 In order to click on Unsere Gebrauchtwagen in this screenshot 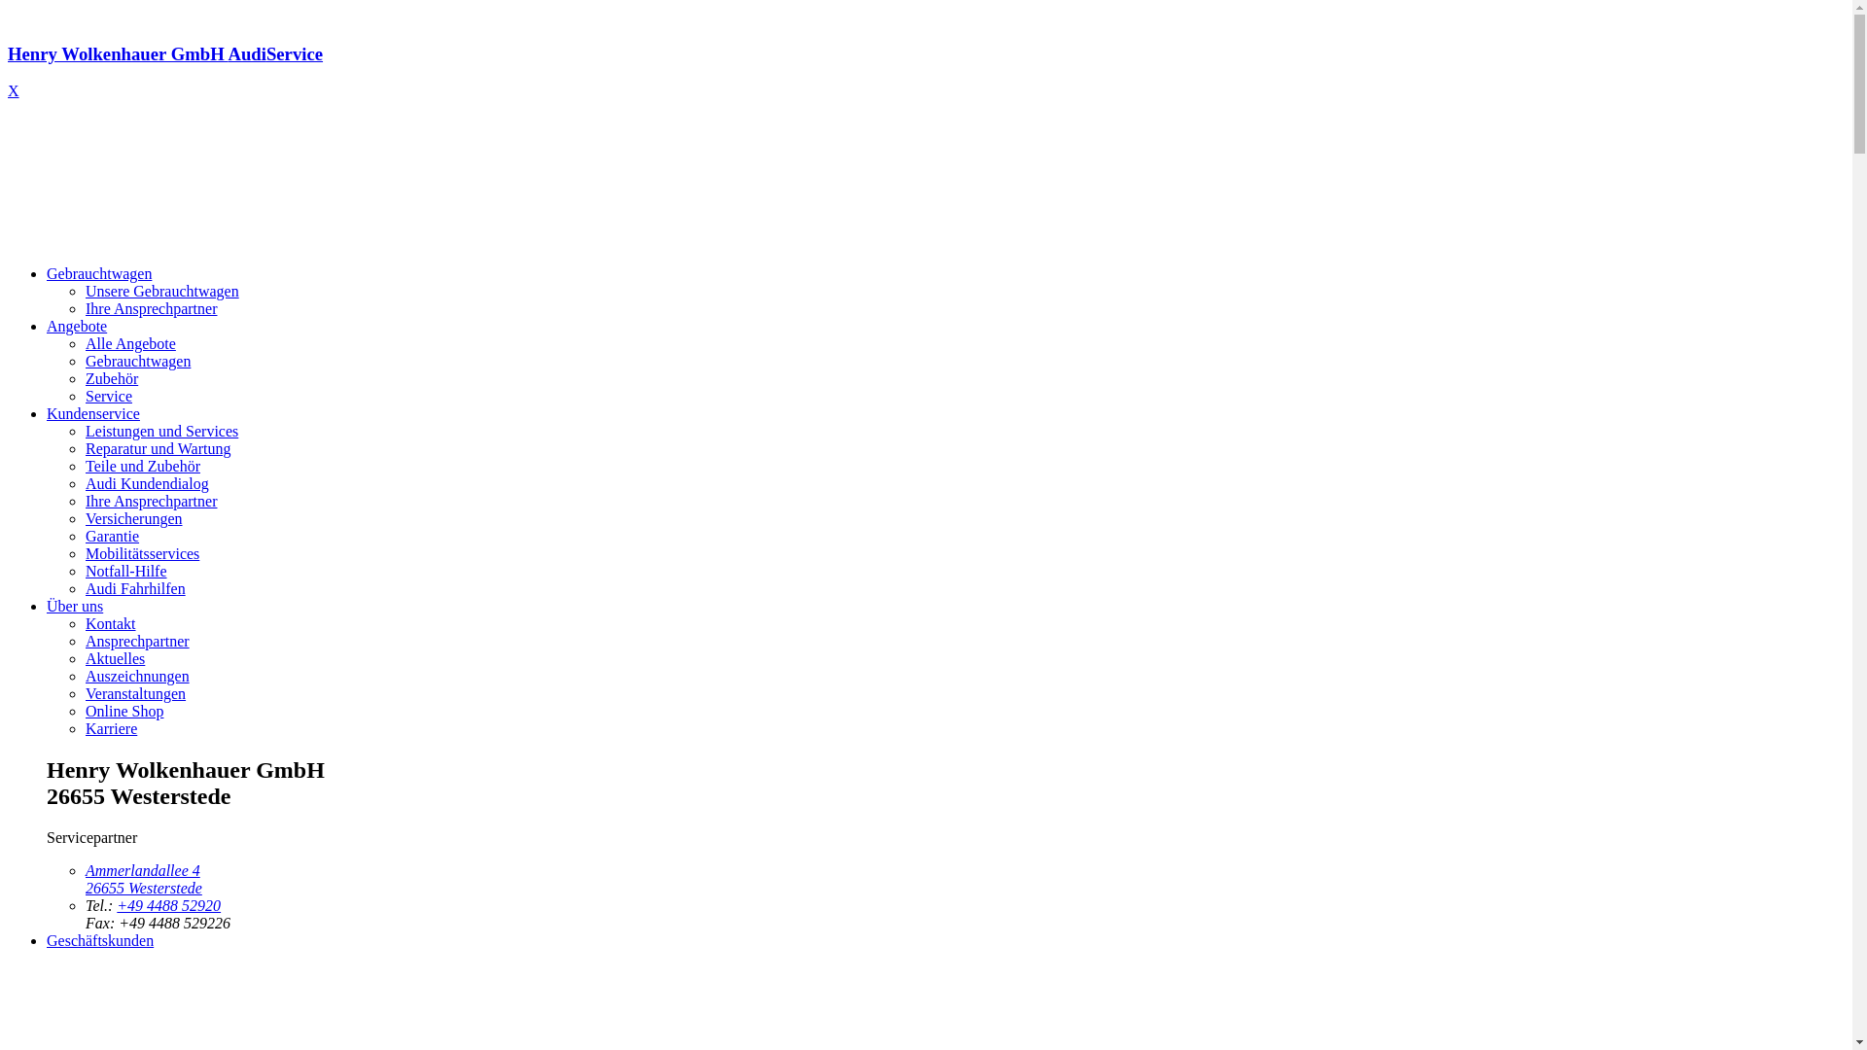, I will do `click(161, 292)`.